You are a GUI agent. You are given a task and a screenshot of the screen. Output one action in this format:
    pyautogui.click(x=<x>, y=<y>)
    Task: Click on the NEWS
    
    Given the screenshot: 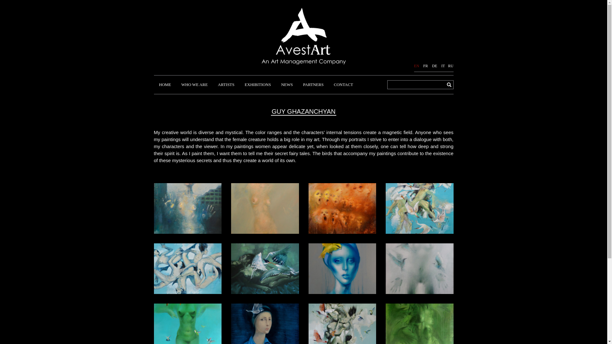 What is the action you would take?
    pyautogui.click(x=287, y=85)
    